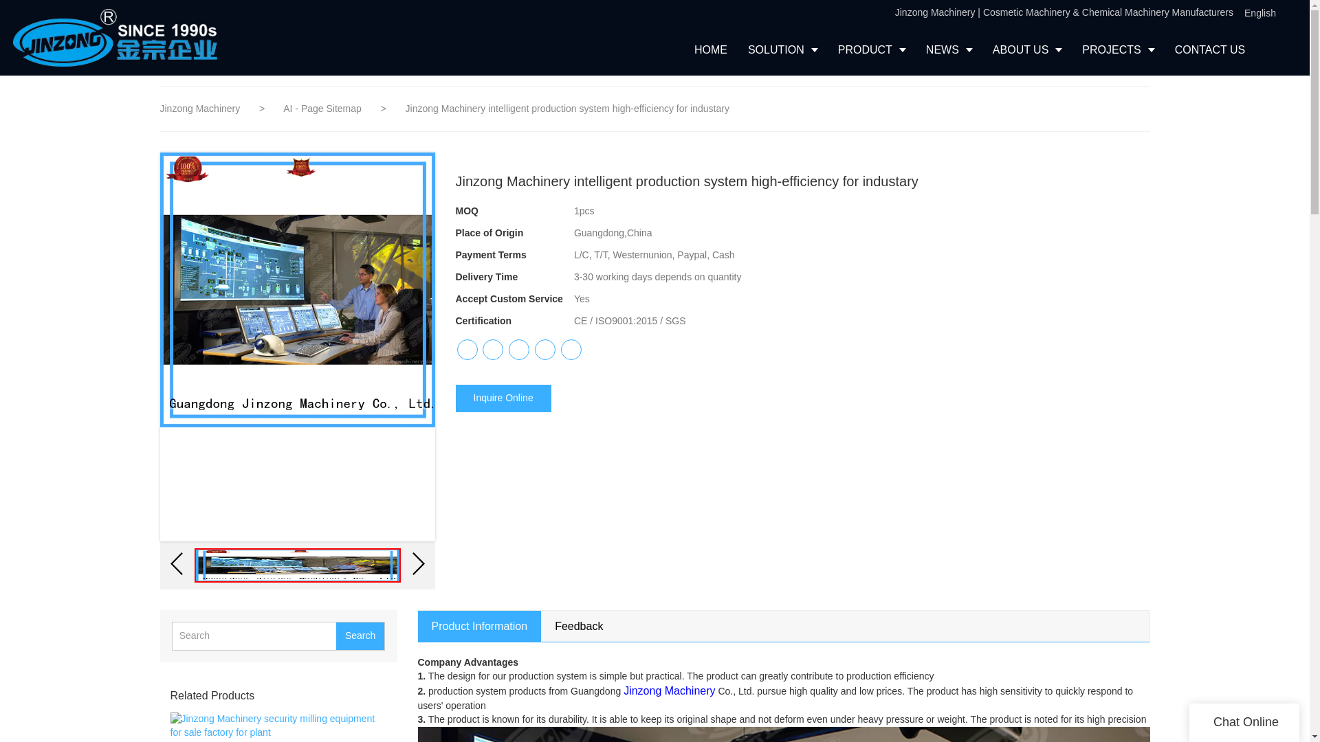 This screenshot has height=742, width=1320. I want to click on CONTACT US, so click(1210, 49).